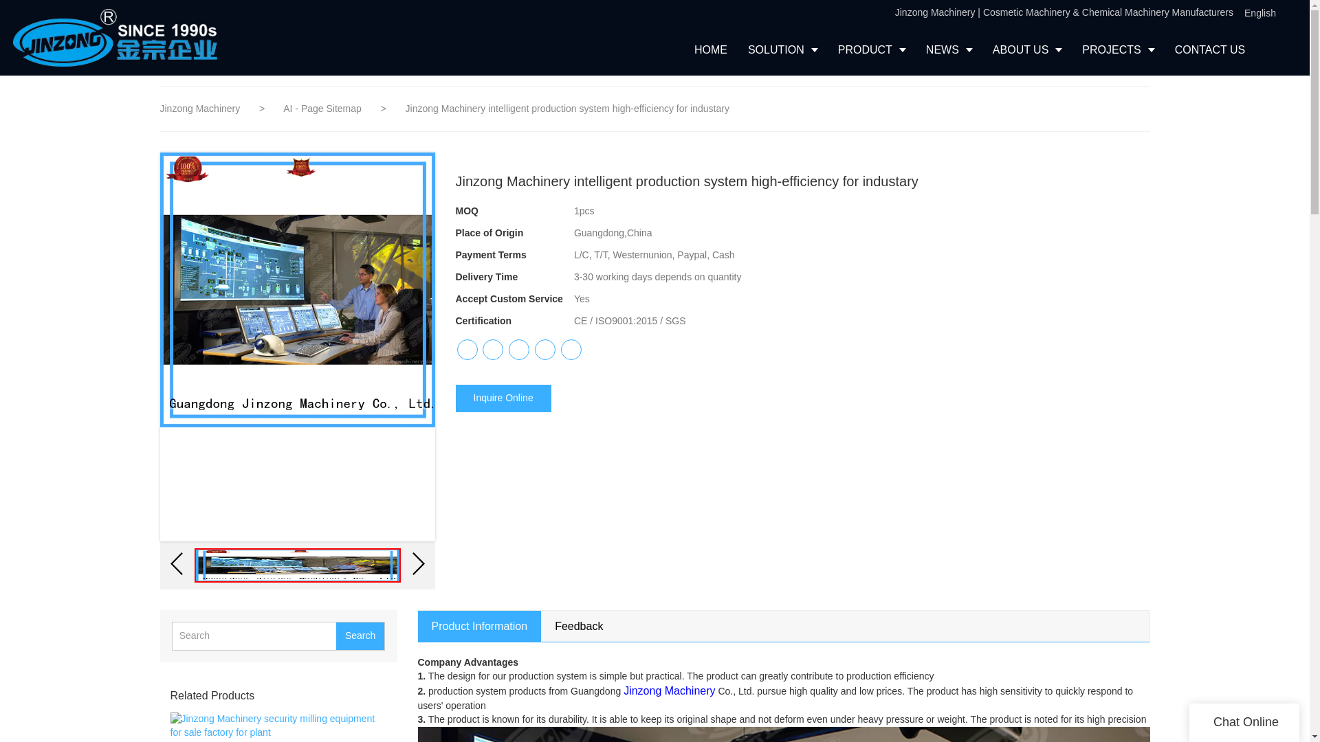 This screenshot has height=742, width=1320. I want to click on CONTACT US, so click(1210, 49).